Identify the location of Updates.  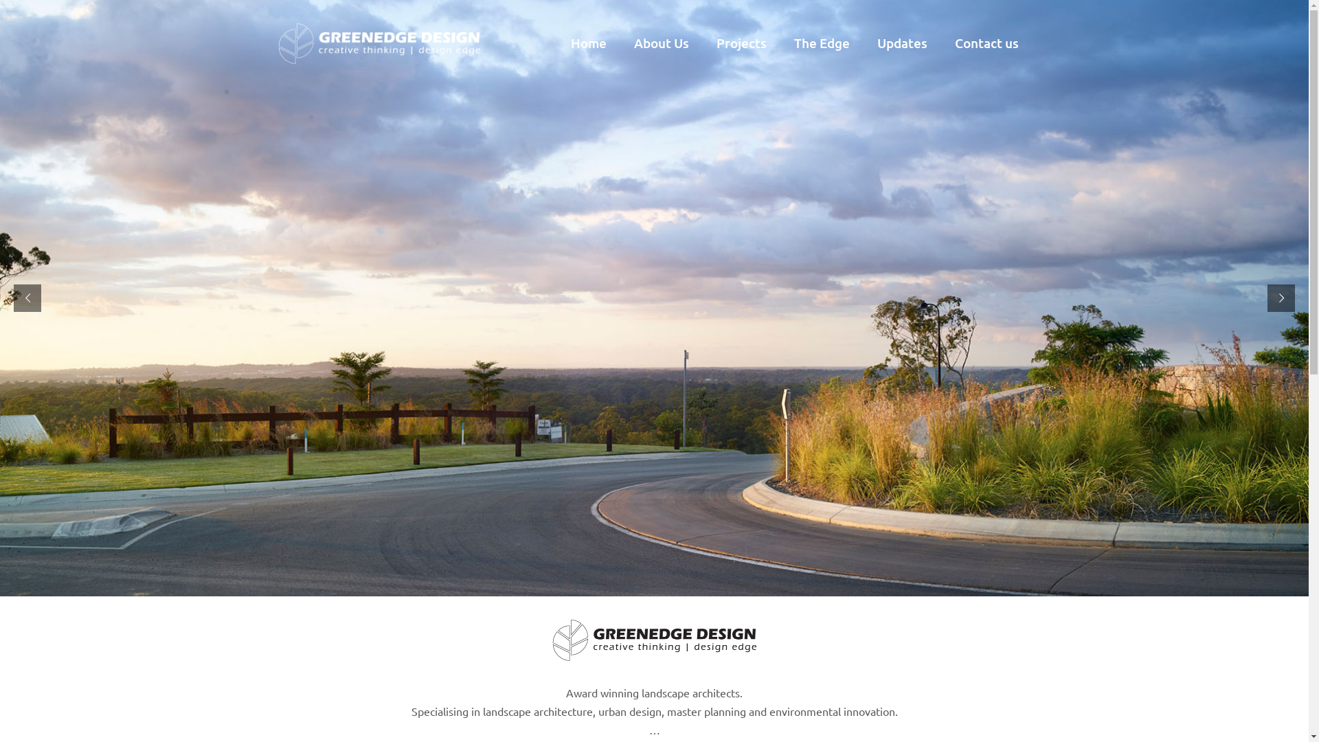
(901, 43).